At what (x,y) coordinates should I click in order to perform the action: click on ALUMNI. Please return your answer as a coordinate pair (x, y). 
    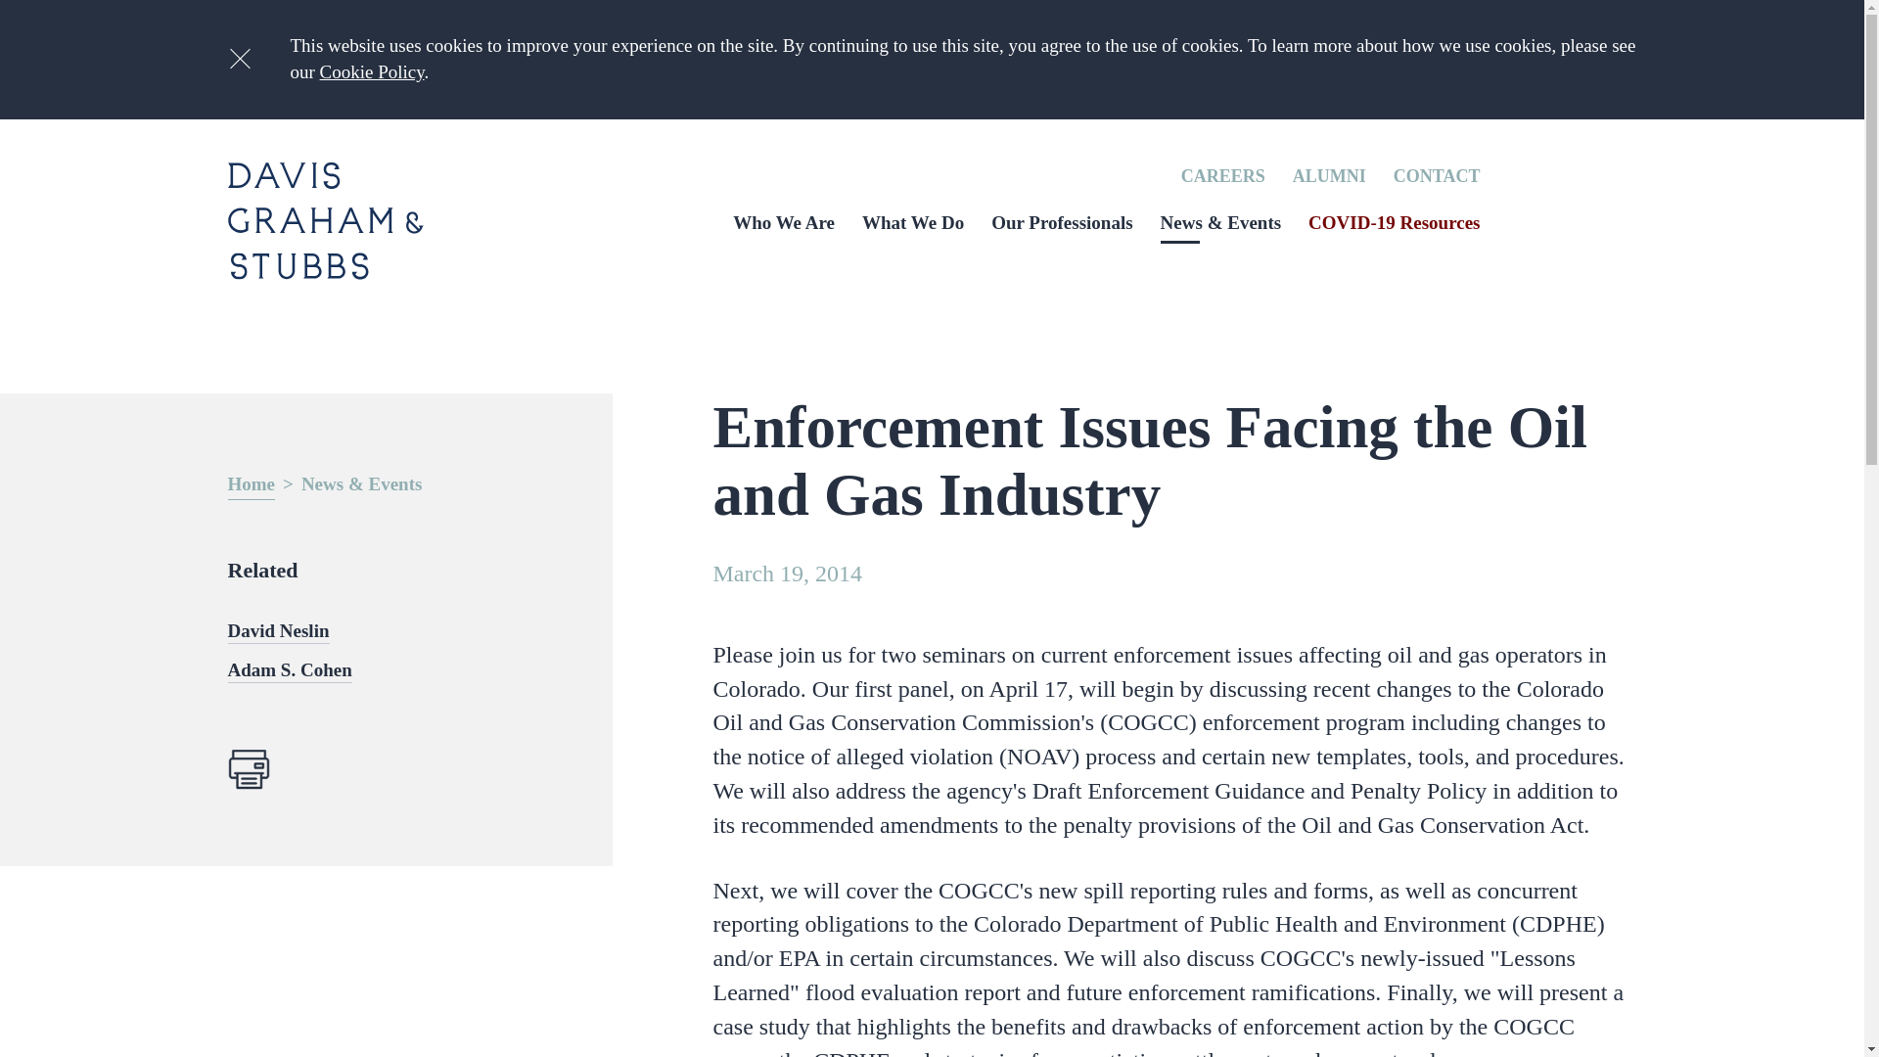
    Looking at the image, I should click on (1329, 176).